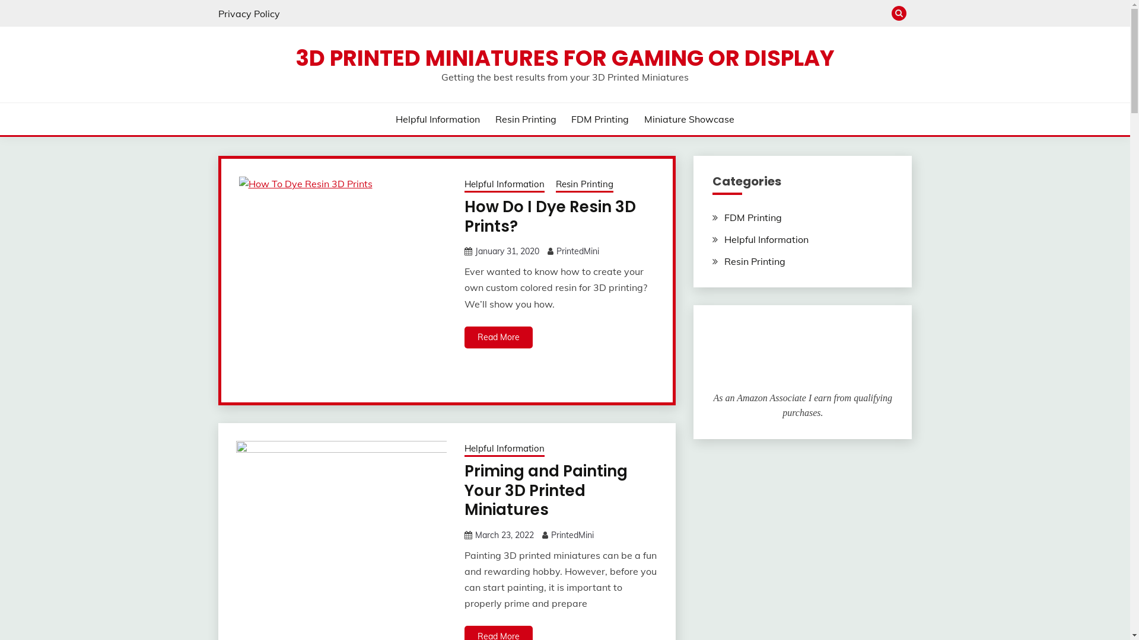 This screenshot has height=640, width=1139. What do you see at coordinates (438, 119) in the screenshot?
I see `Helpful Information` at bounding box center [438, 119].